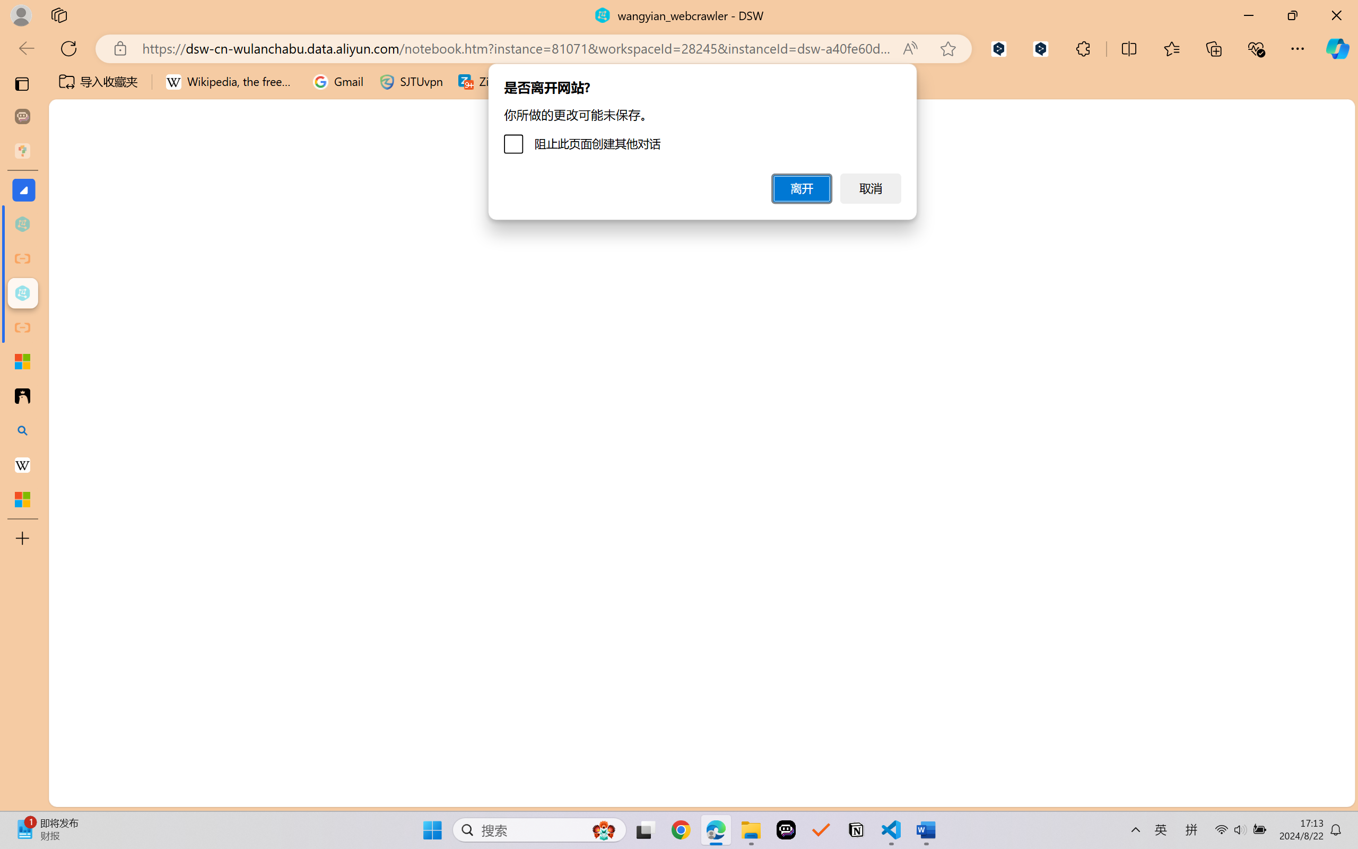  Describe the element at coordinates (1243, 255) in the screenshot. I see `Arabic` at that location.